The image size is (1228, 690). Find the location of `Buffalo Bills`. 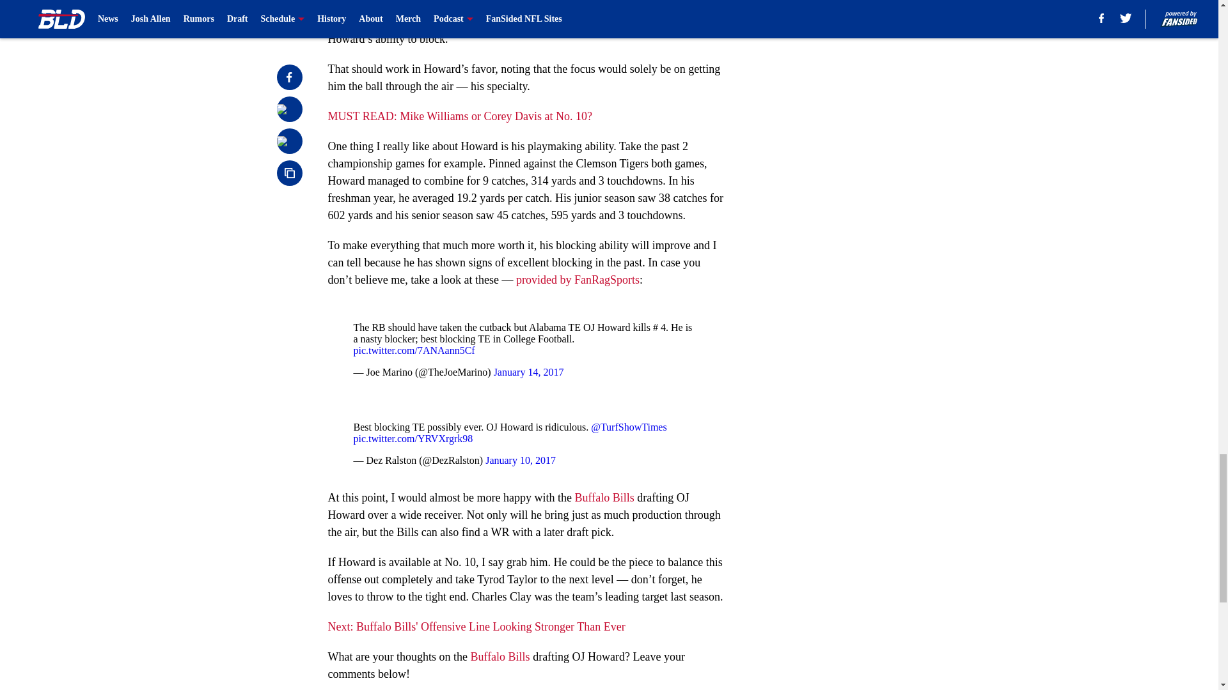

Buffalo Bills is located at coordinates (604, 497).